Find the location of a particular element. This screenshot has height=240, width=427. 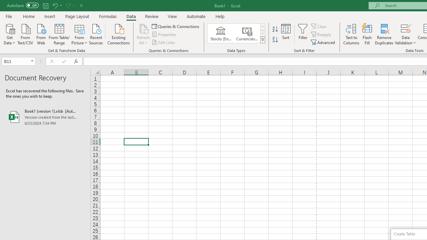

Stocks (English) is located at coordinates (221, 33).